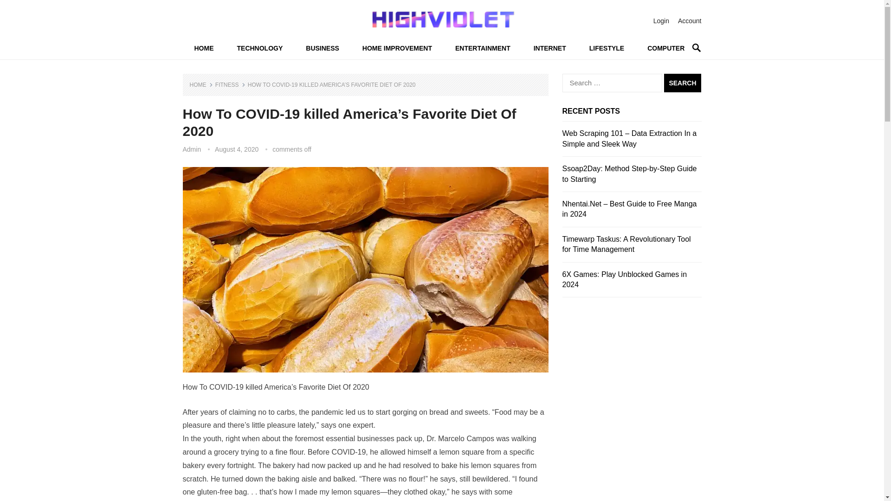 The image size is (891, 501). What do you see at coordinates (661, 20) in the screenshot?
I see `Login` at bounding box center [661, 20].